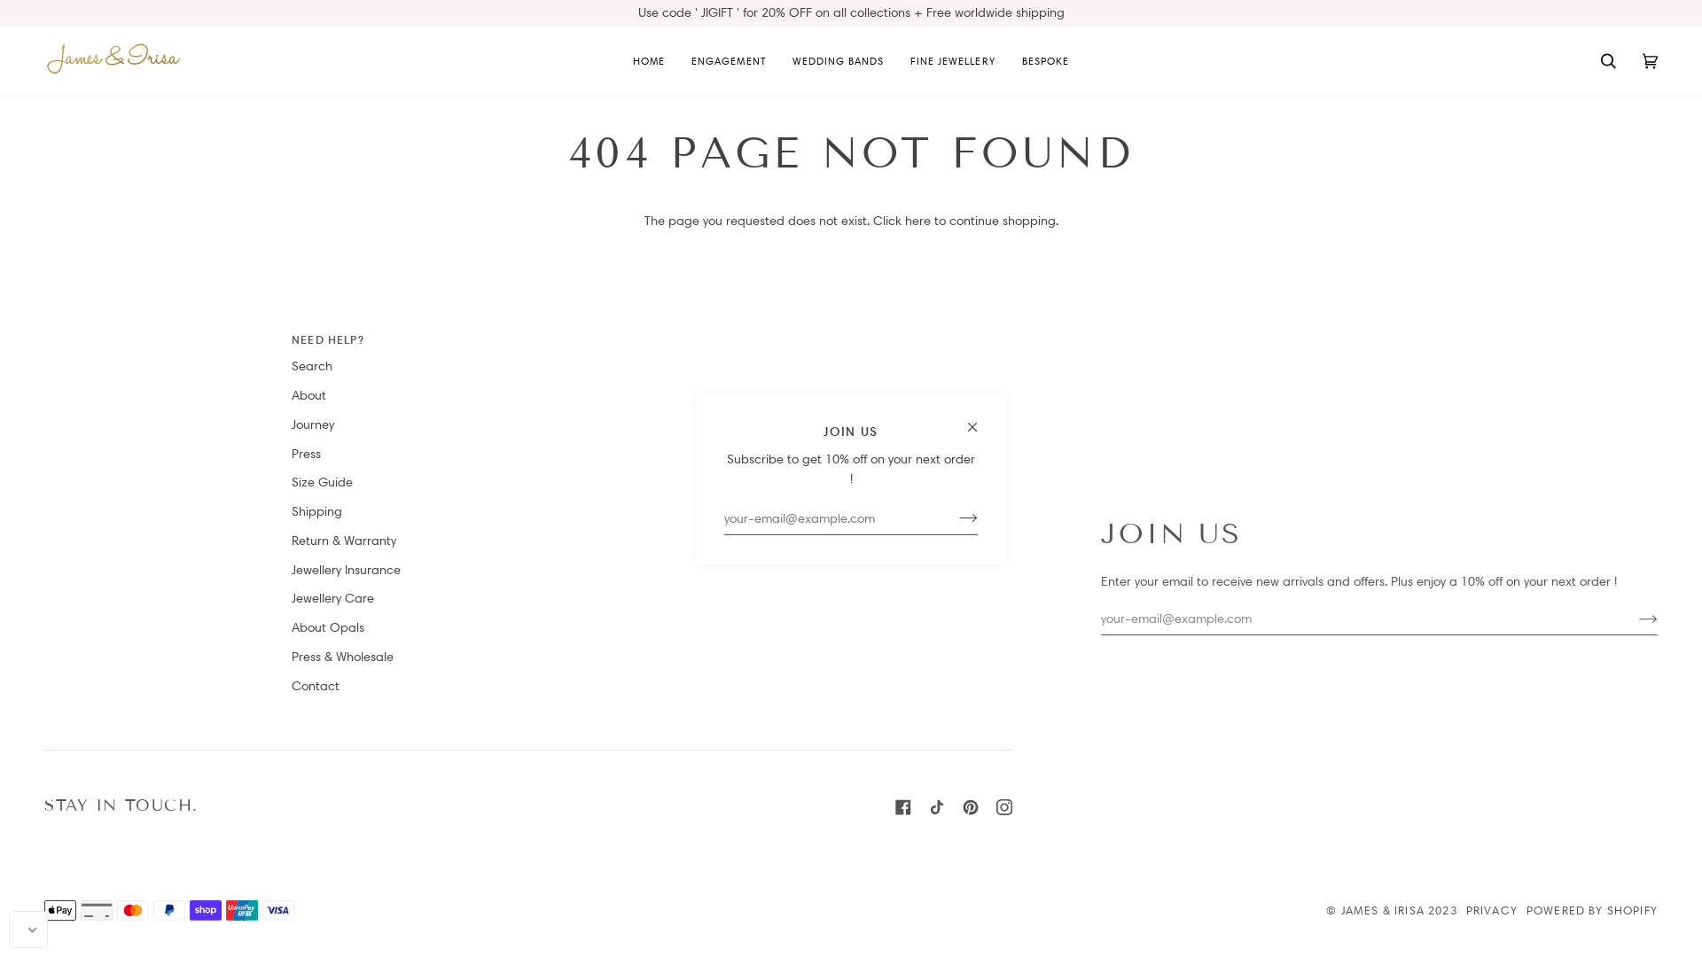  What do you see at coordinates (1608, 61) in the screenshot?
I see `Search` at bounding box center [1608, 61].